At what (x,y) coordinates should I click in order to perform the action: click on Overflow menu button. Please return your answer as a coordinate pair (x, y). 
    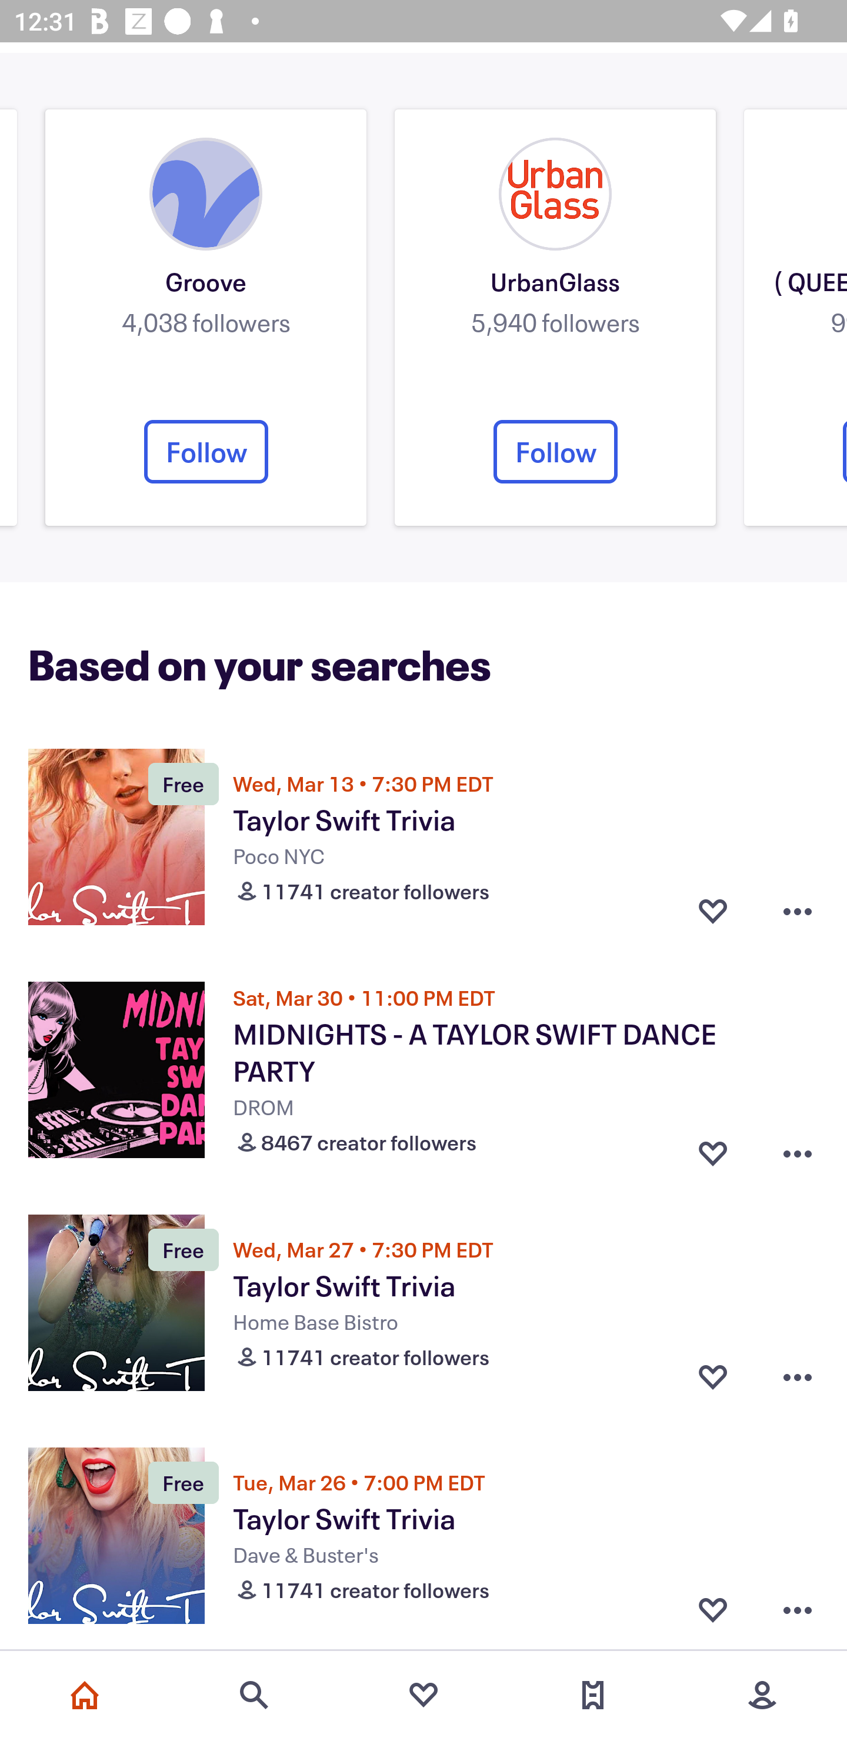
    Looking at the image, I should click on (798, 912).